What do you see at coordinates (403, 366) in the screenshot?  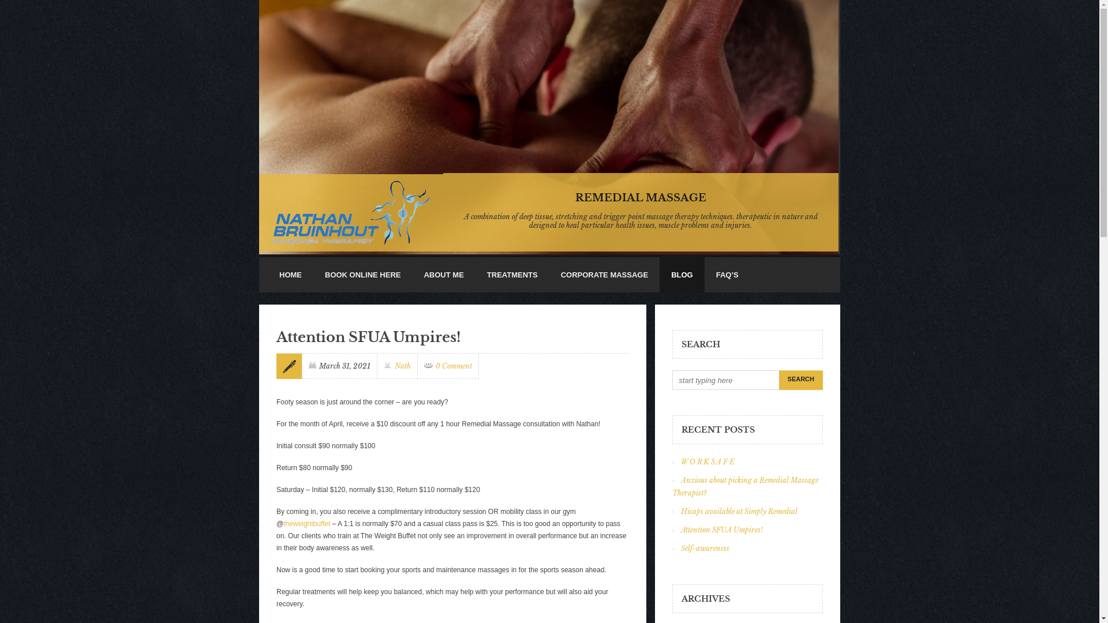 I see `Nath` at bounding box center [403, 366].